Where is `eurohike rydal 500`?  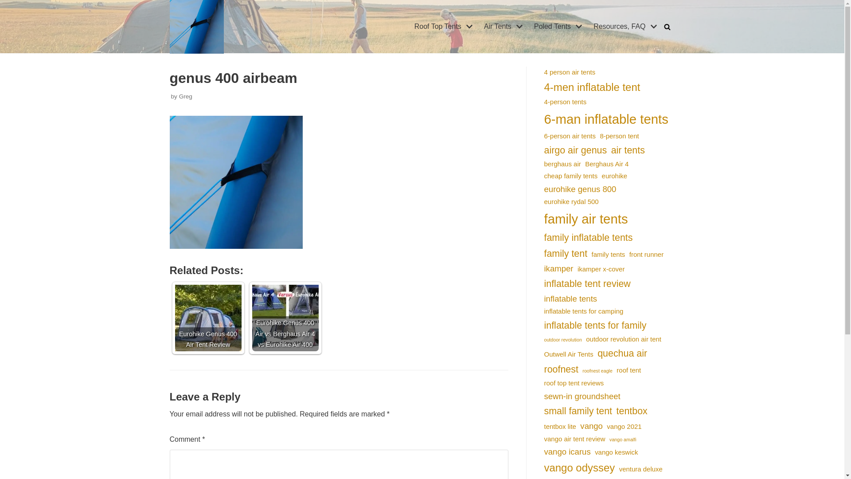 eurohike rydal 500 is located at coordinates (572, 201).